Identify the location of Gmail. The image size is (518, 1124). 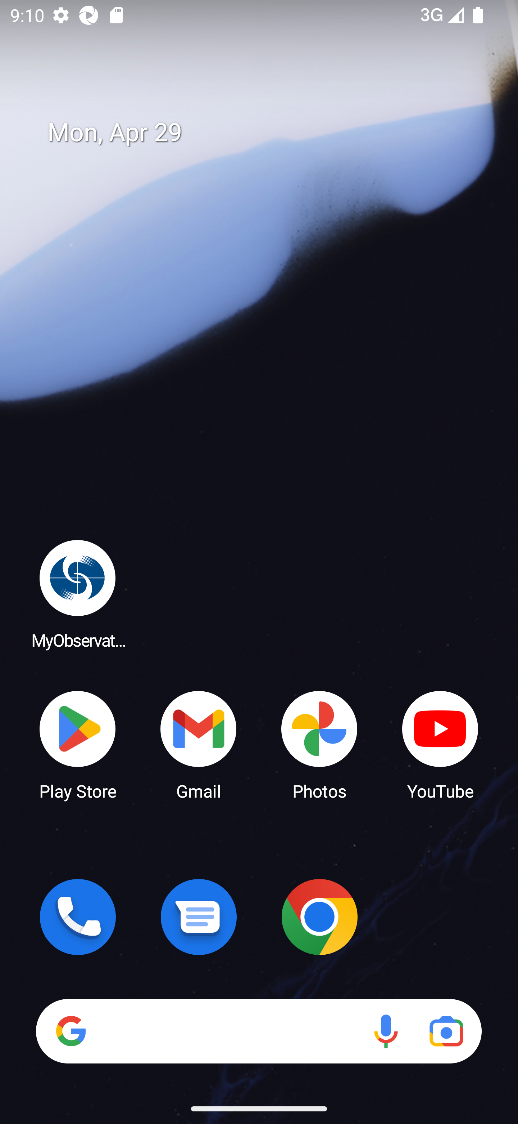
(199, 744).